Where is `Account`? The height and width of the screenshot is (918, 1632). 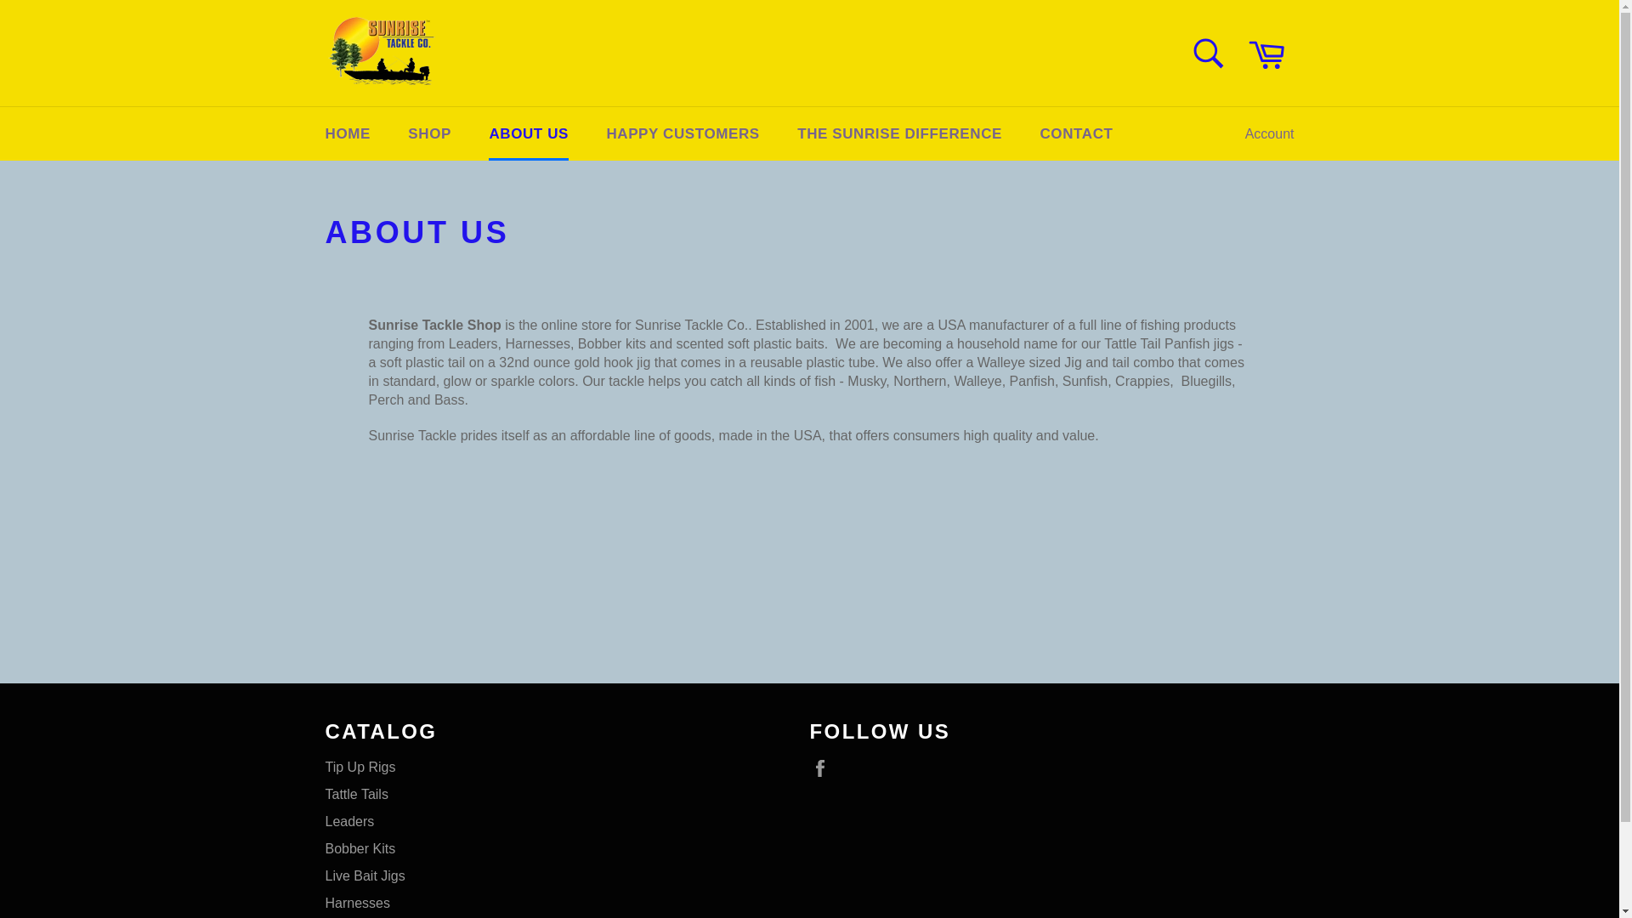 Account is located at coordinates (1270, 134).